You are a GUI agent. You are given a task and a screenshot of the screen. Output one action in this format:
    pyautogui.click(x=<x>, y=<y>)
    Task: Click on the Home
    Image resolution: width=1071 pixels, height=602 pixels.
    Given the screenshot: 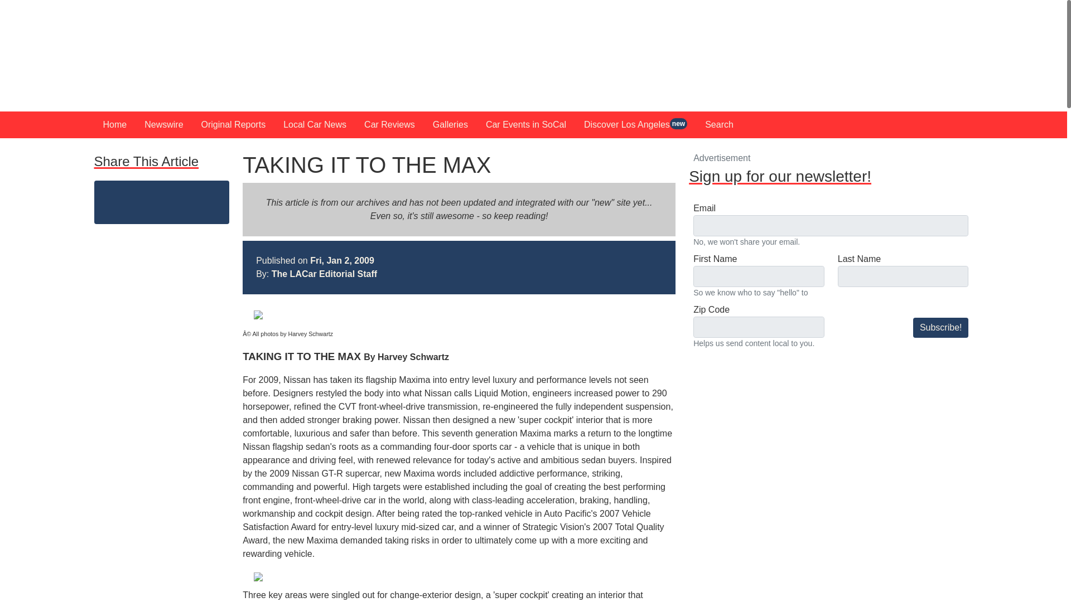 What is the action you would take?
    pyautogui.click(x=115, y=125)
    